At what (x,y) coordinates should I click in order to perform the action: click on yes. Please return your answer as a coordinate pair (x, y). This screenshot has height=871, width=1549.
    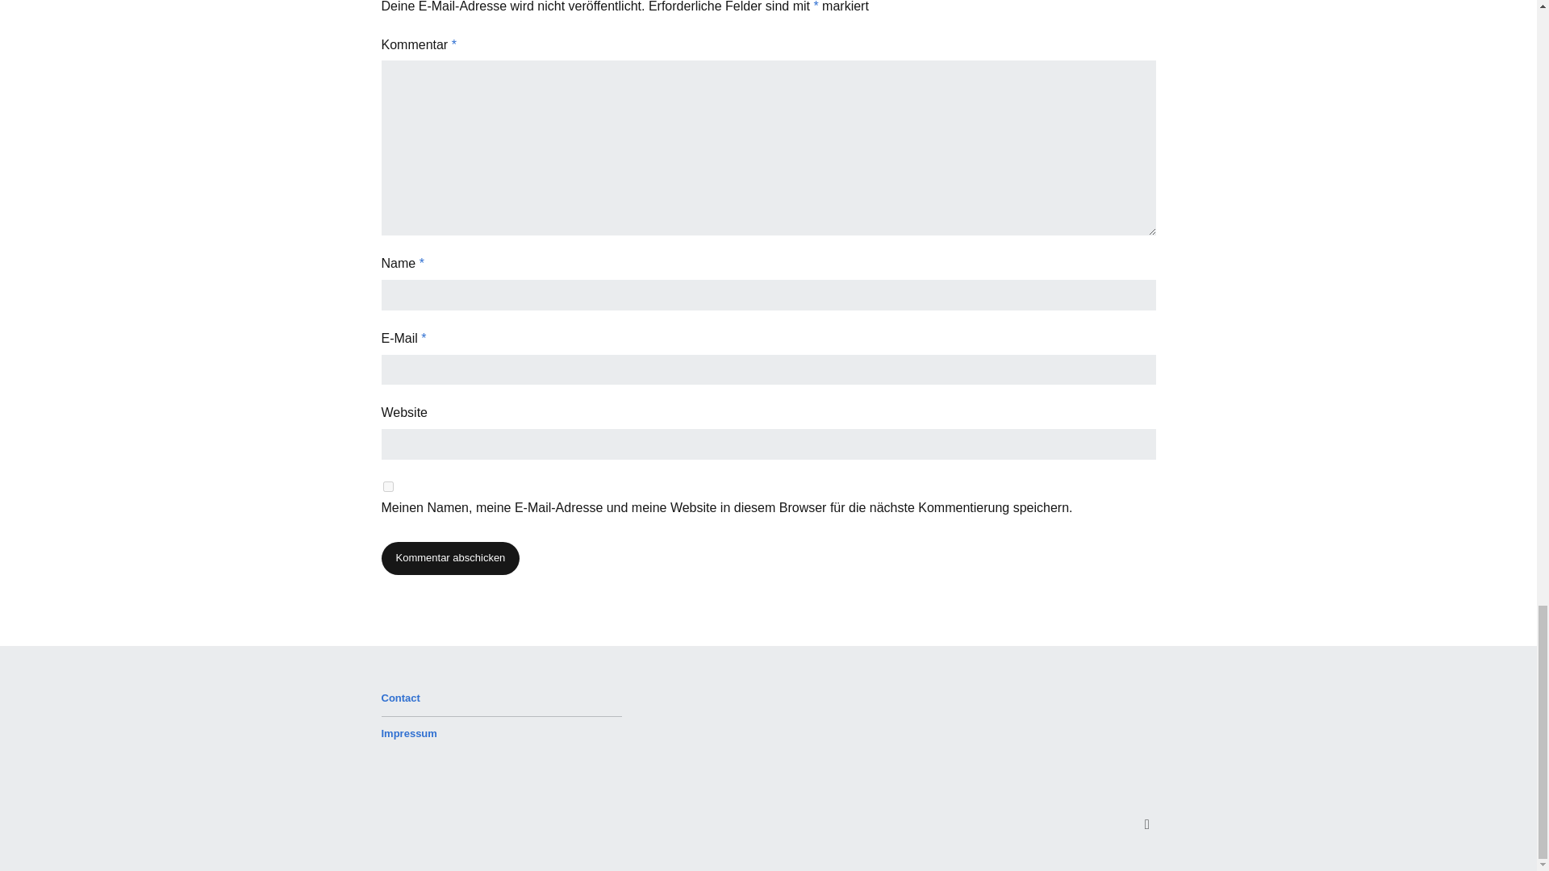
    Looking at the image, I should click on (387, 487).